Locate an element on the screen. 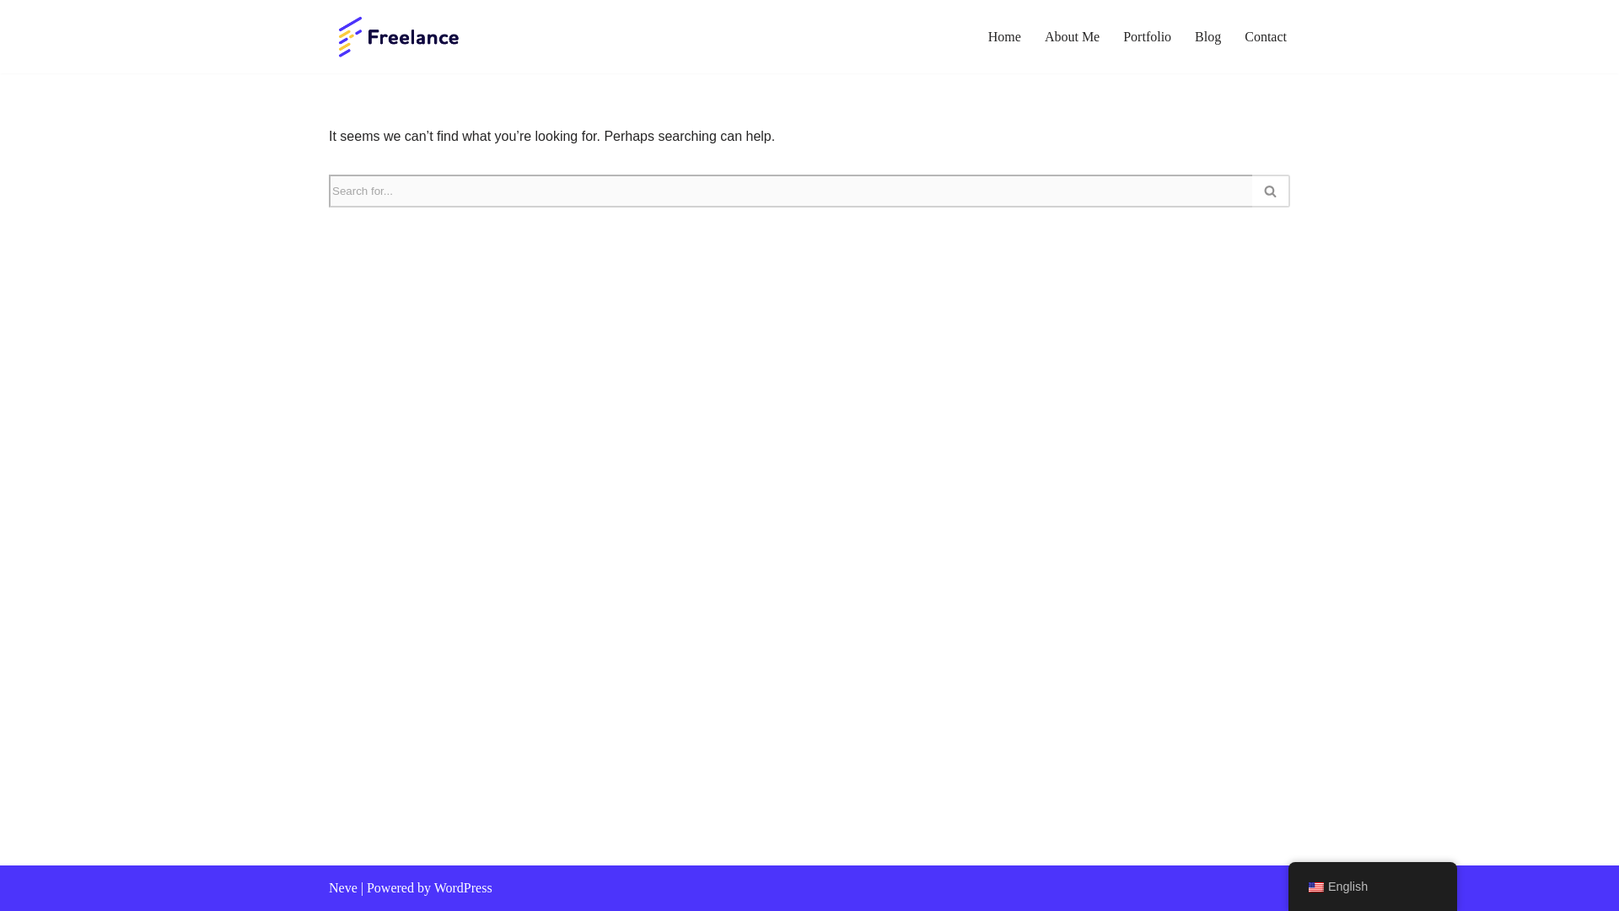 The image size is (1619, 911). English is located at coordinates (1373, 887).